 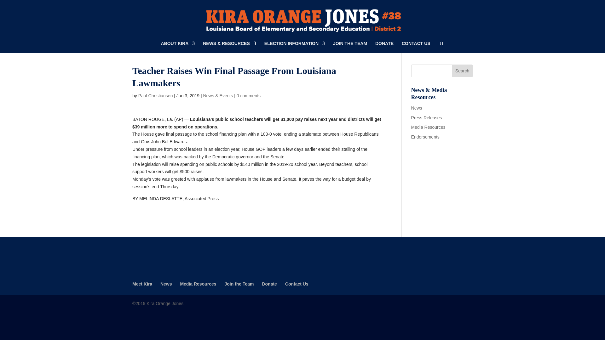 I want to click on Posts by Paul Christiansen, so click(x=156, y=96).